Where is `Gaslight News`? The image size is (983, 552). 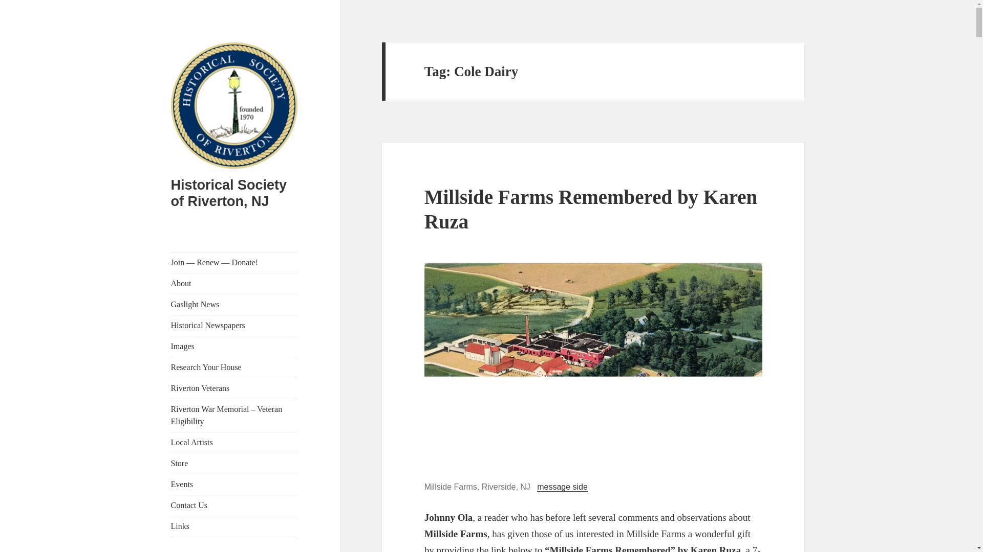
Gaslight News is located at coordinates (234, 304).